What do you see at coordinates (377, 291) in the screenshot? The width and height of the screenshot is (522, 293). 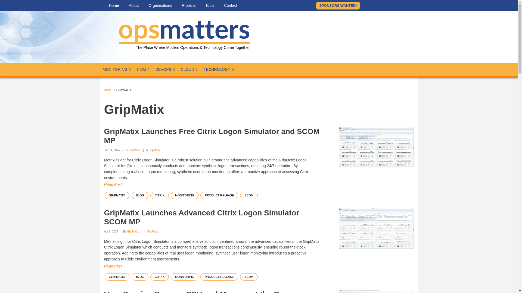 I see `GripMatix` at bounding box center [377, 291].